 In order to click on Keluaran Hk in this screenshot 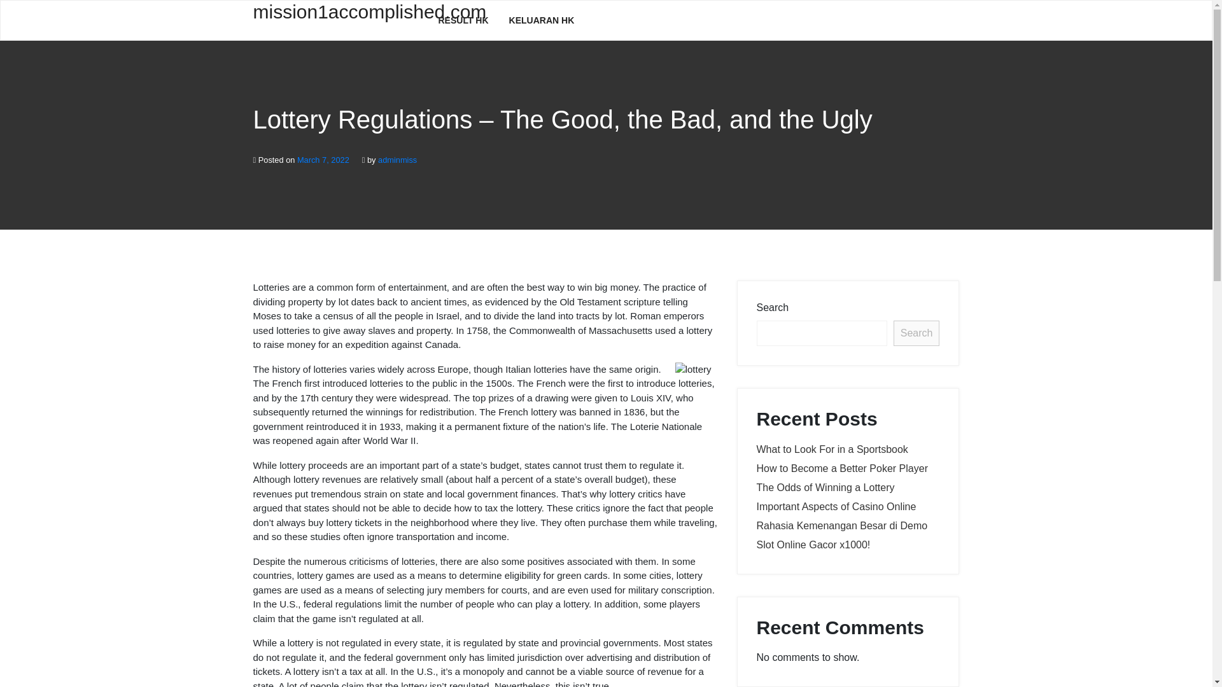, I will do `click(542, 20)`.